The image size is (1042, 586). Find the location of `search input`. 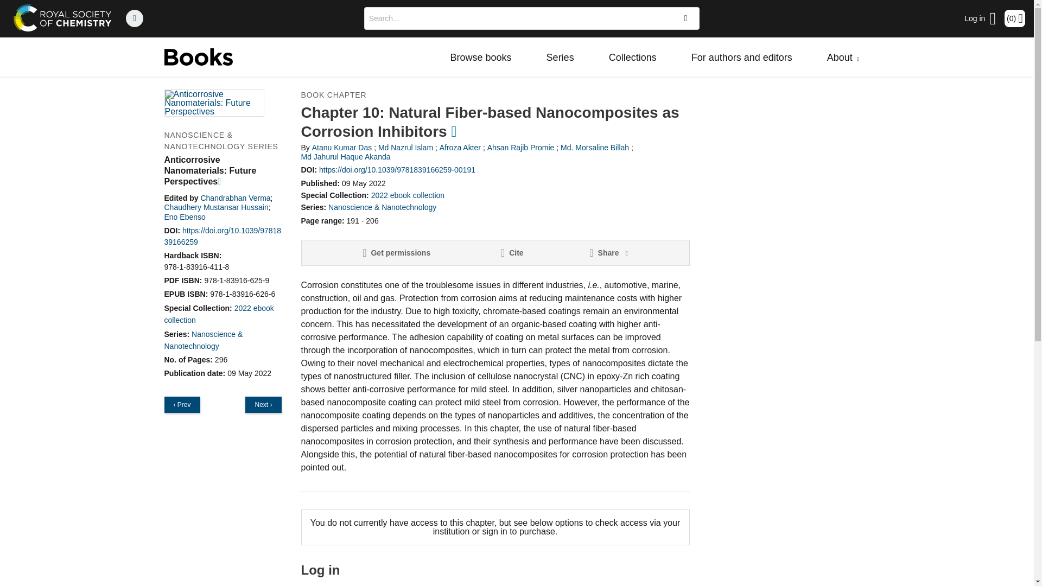

search input is located at coordinates (517, 18).